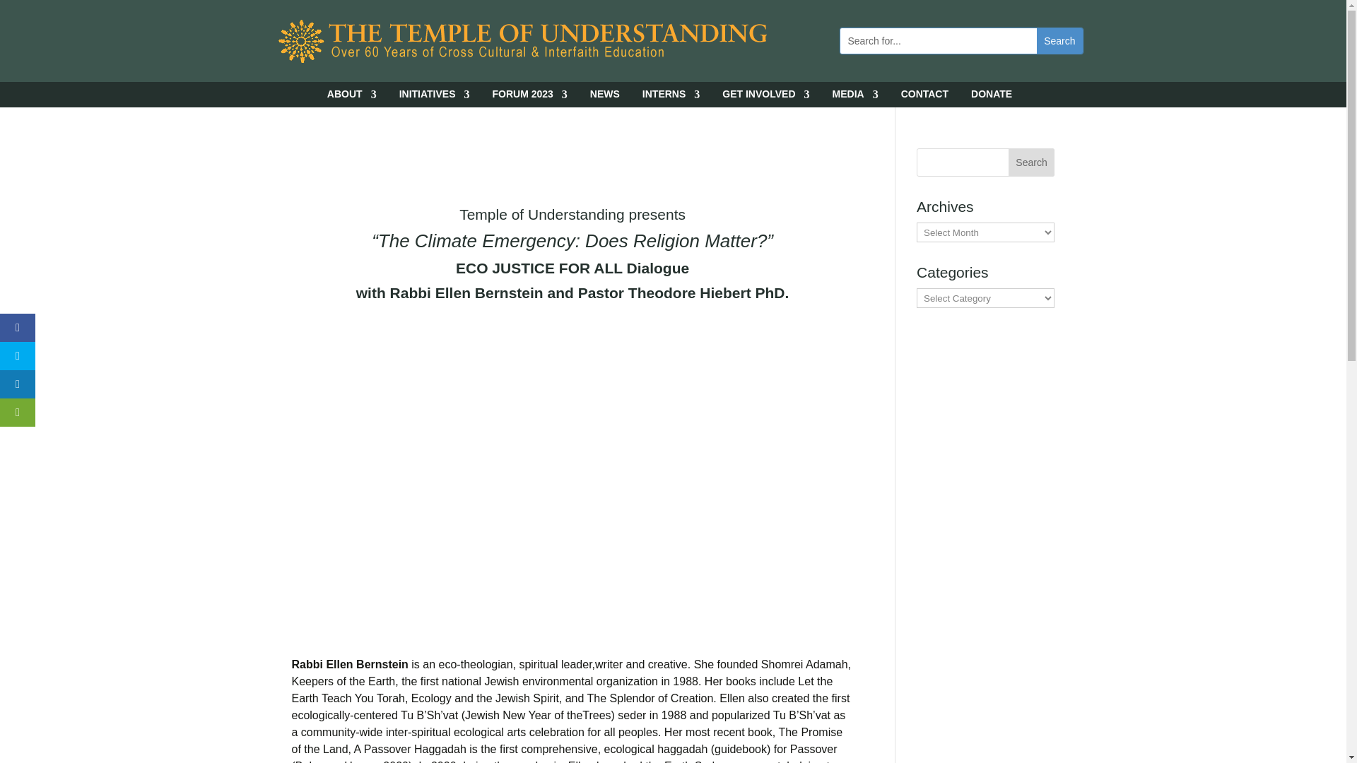 This screenshot has width=1357, height=763. What do you see at coordinates (924, 97) in the screenshot?
I see `CONTACT` at bounding box center [924, 97].